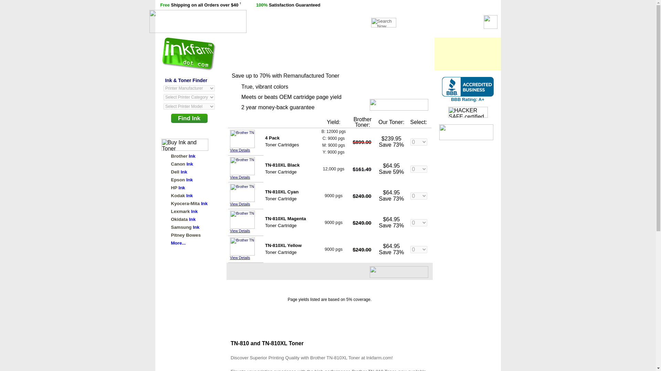 Image resolution: width=661 pixels, height=371 pixels. I want to click on Brother TN-810XL TN-810XL Cyan cartridge, so click(242, 192).